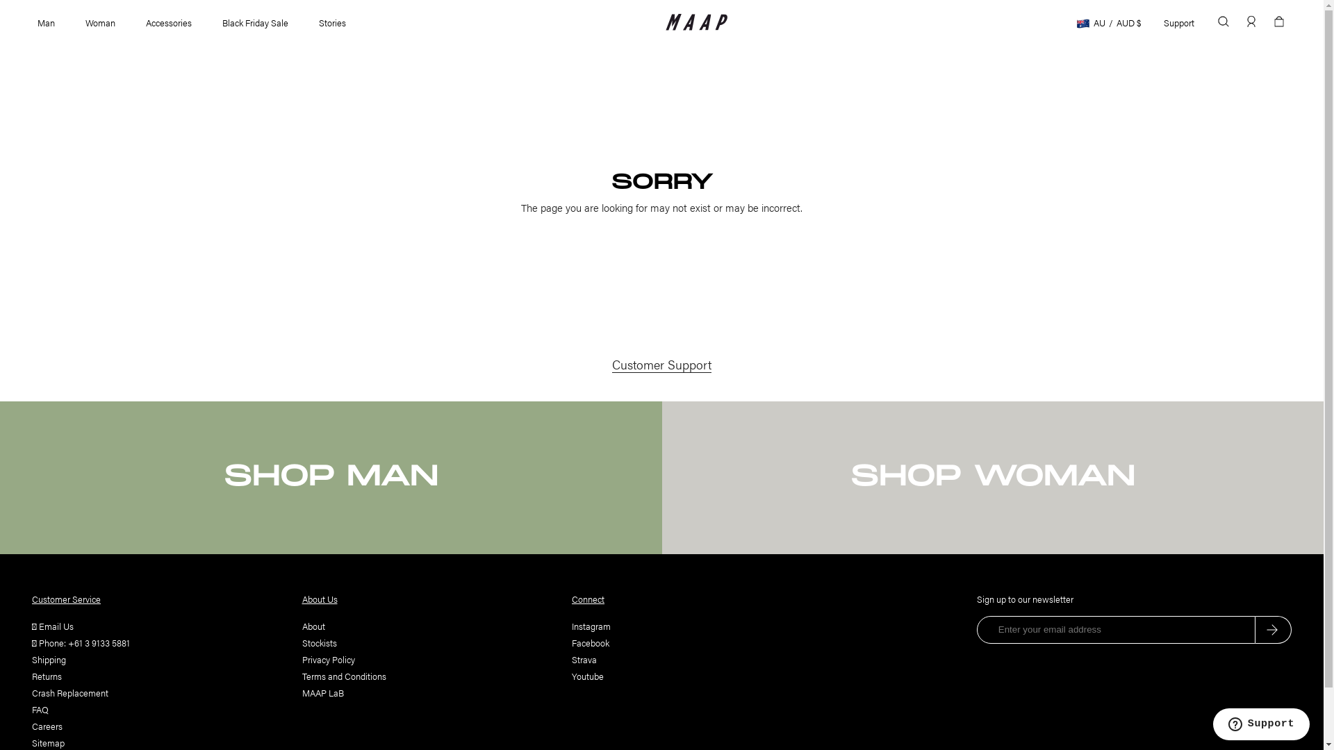  What do you see at coordinates (313, 626) in the screenshot?
I see `About` at bounding box center [313, 626].